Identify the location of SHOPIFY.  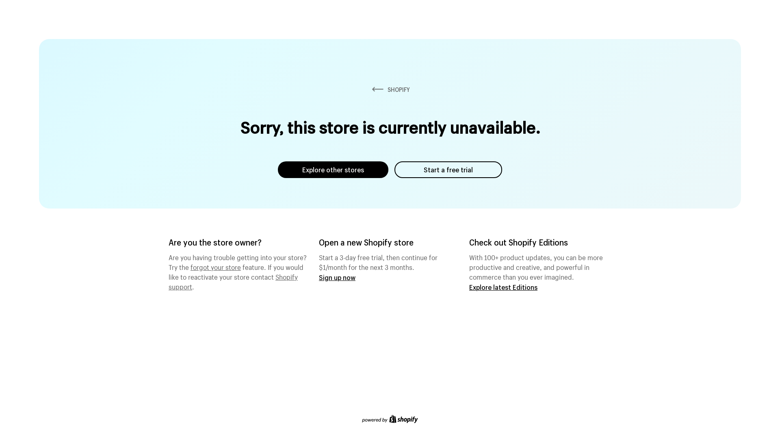
(390, 89).